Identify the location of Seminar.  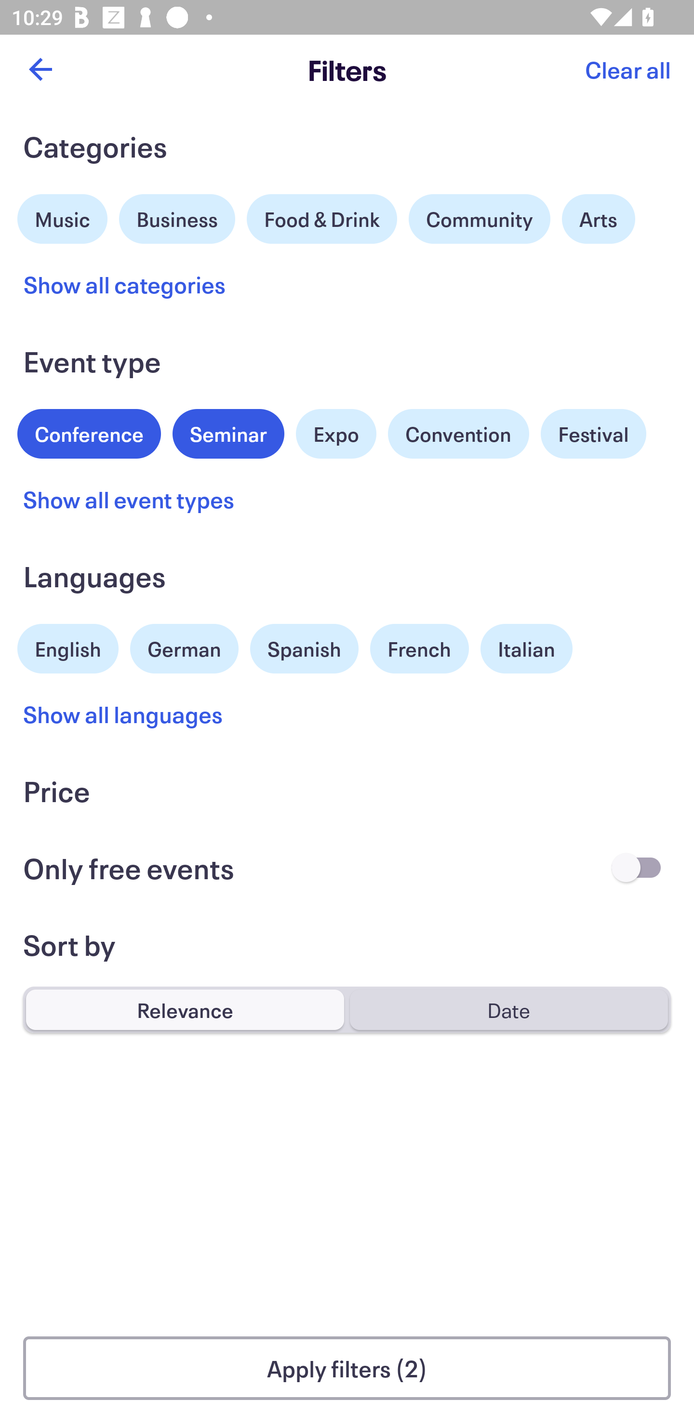
(228, 434).